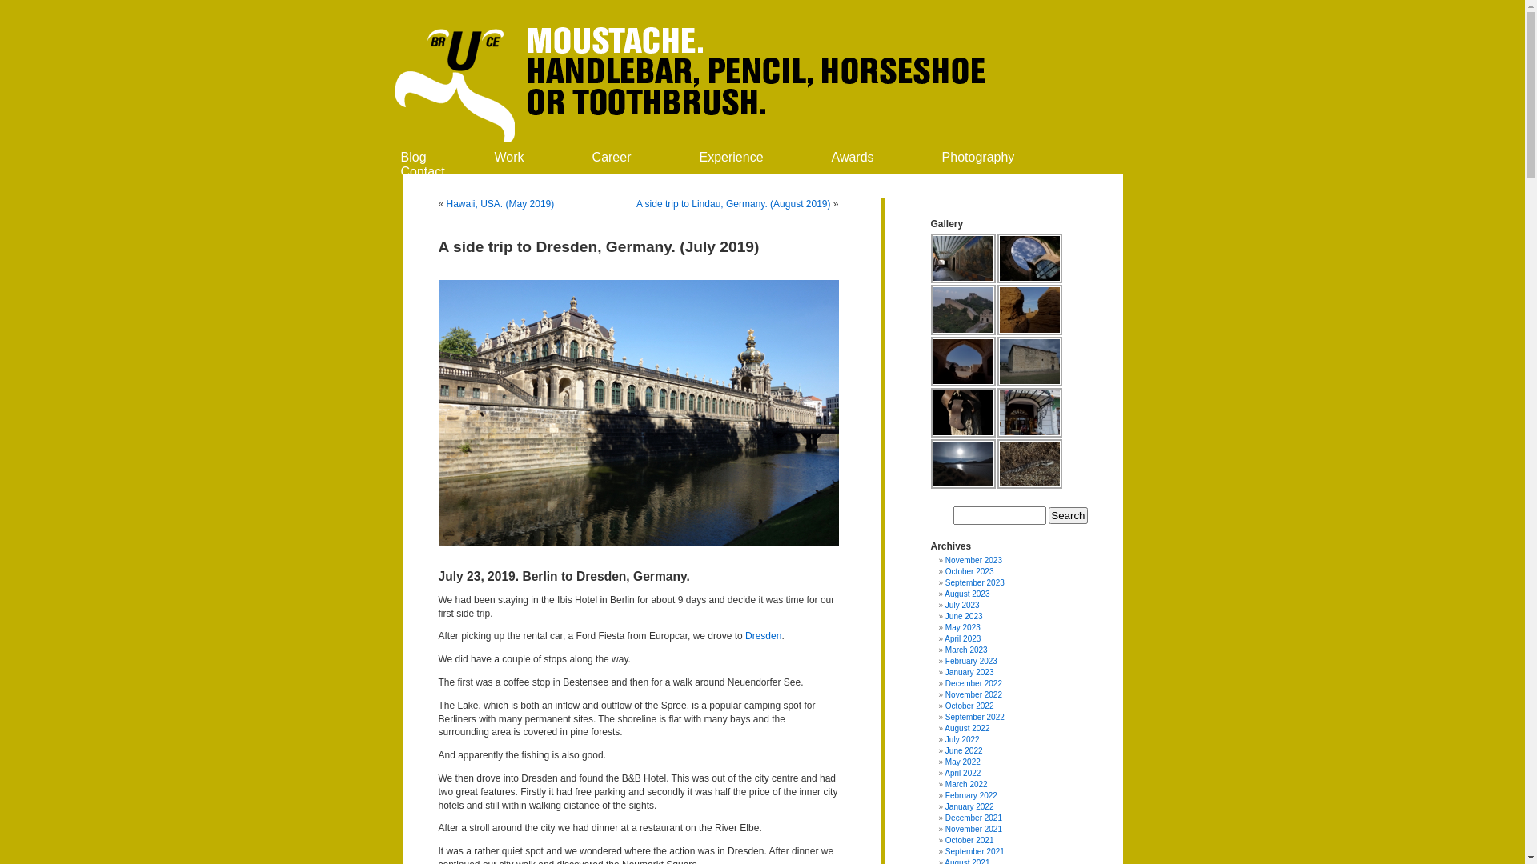  I want to click on December 2022, so click(973, 683).